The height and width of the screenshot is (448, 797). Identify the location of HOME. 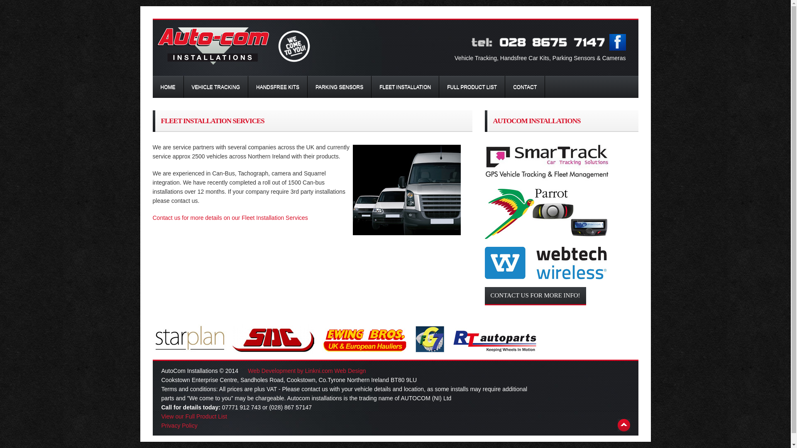
(168, 87).